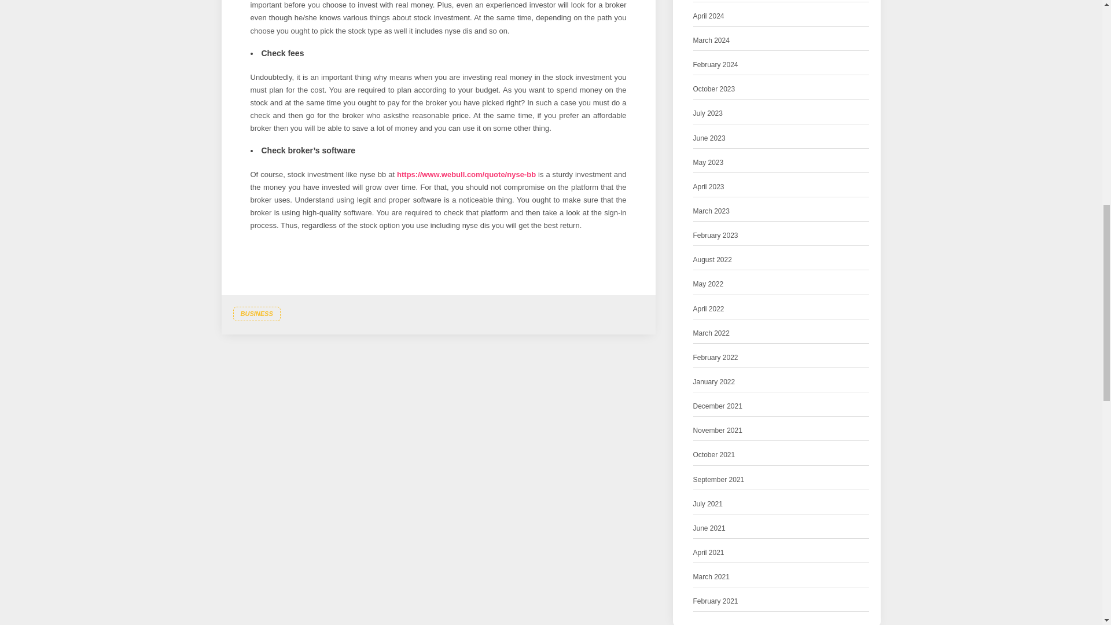 The height and width of the screenshot is (625, 1111). What do you see at coordinates (712, 41) in the screenshot?
I see `March 2024` at bounding box center [712, 41].